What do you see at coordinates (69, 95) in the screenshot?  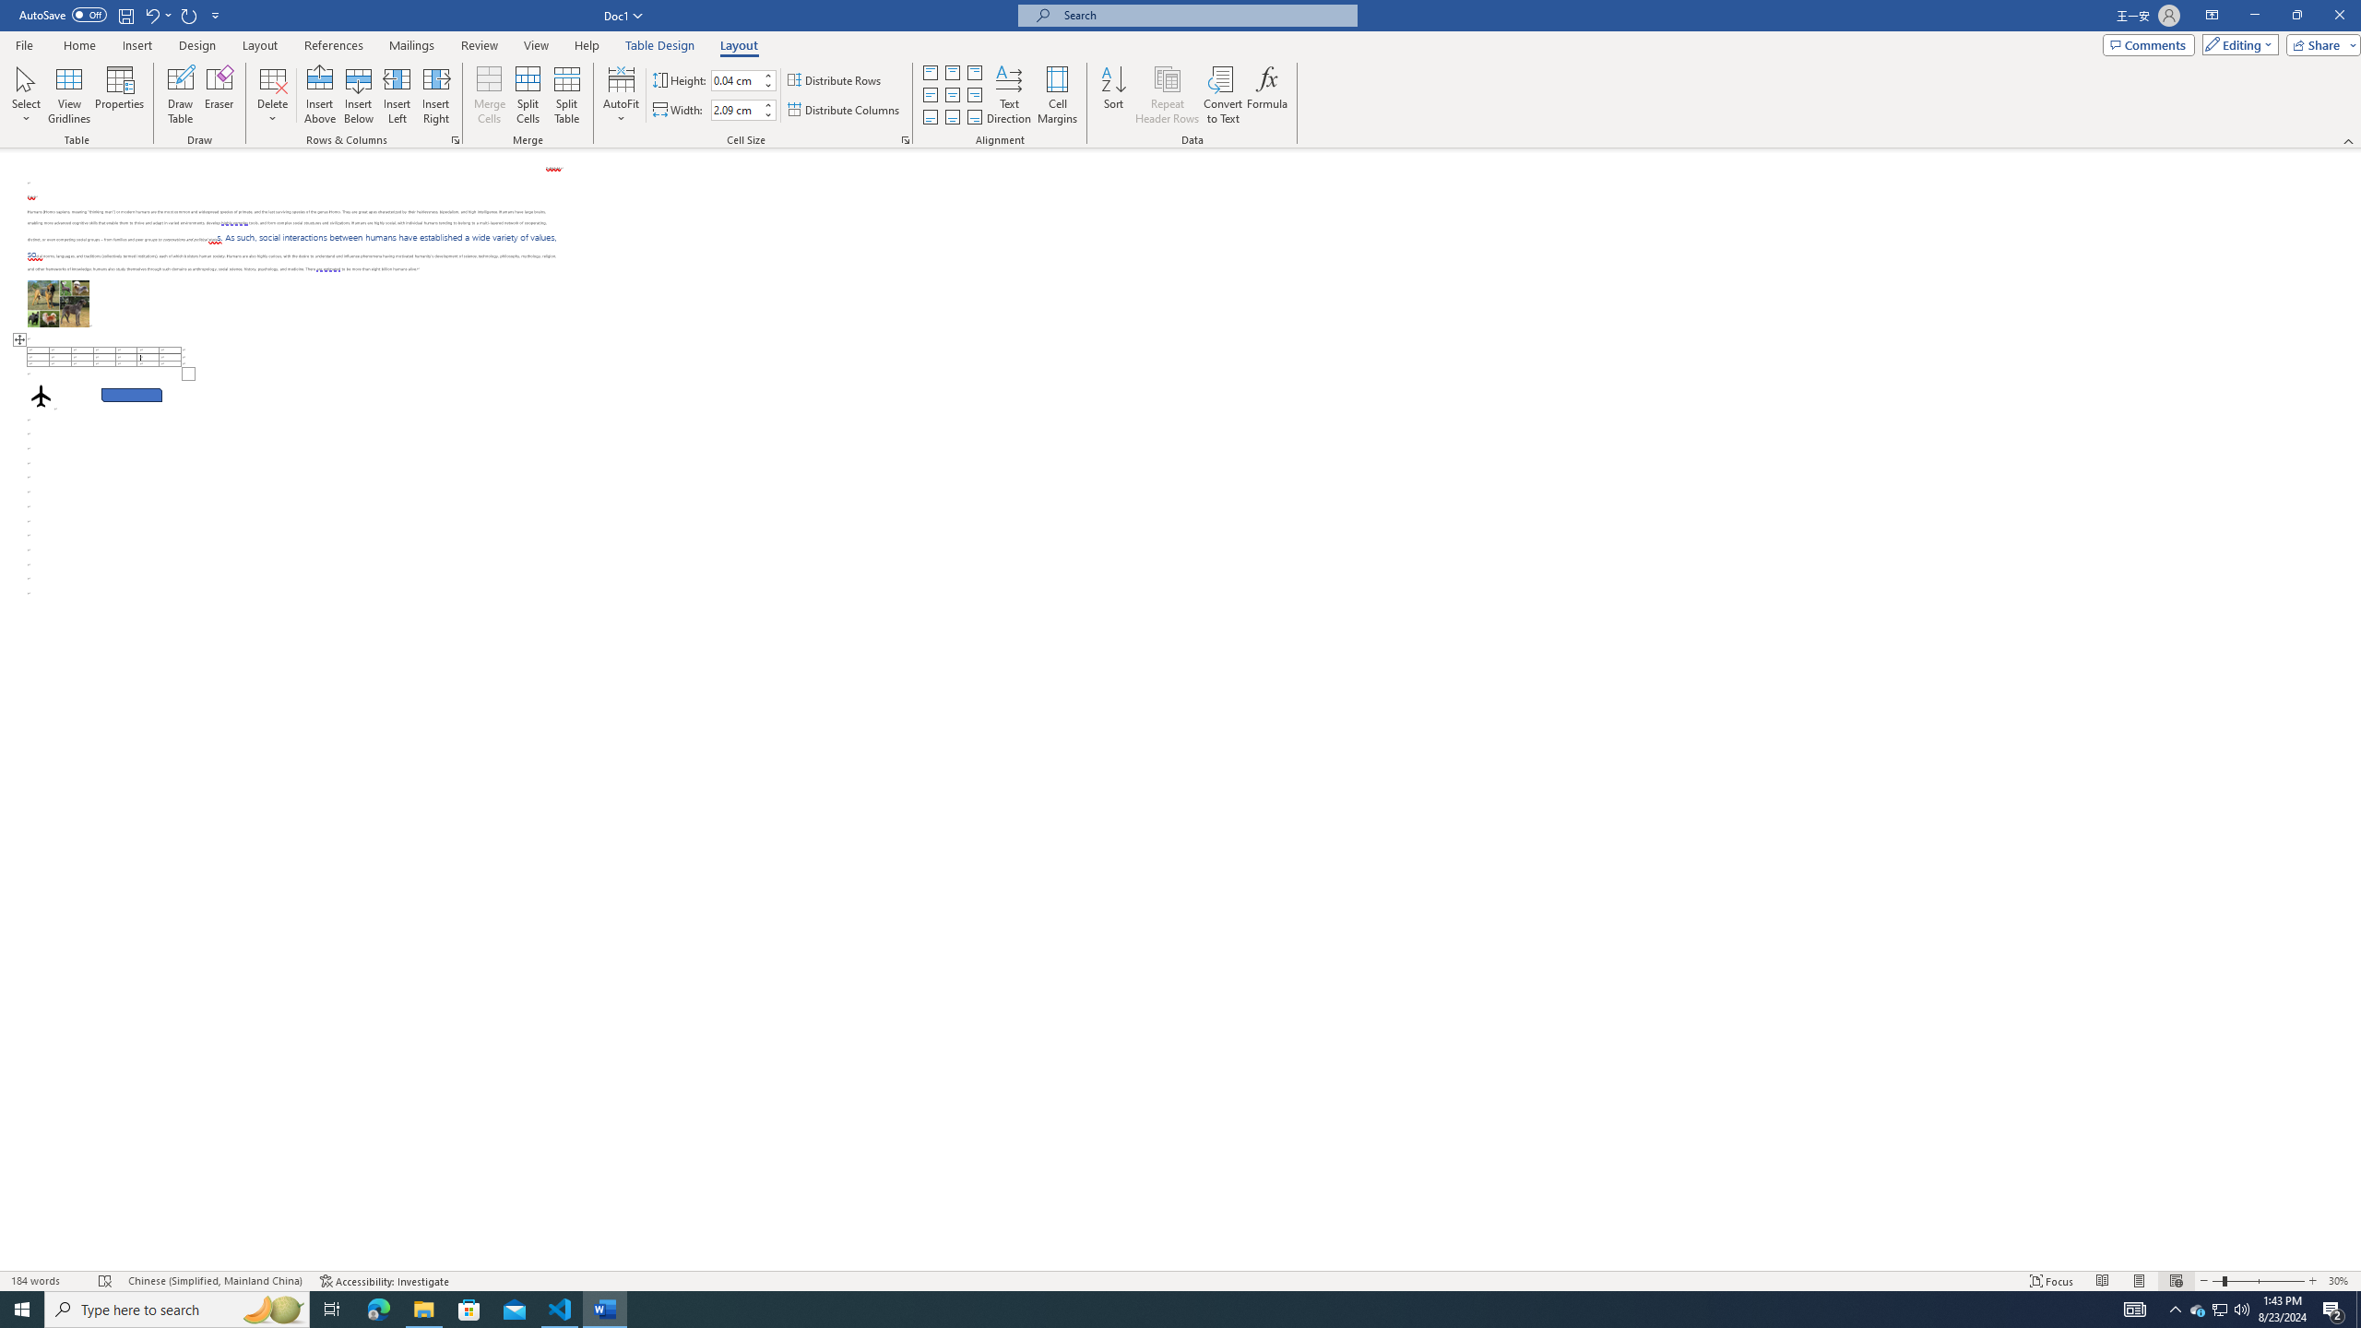 I see `View Gridlines` at bounding box center [69, 95].